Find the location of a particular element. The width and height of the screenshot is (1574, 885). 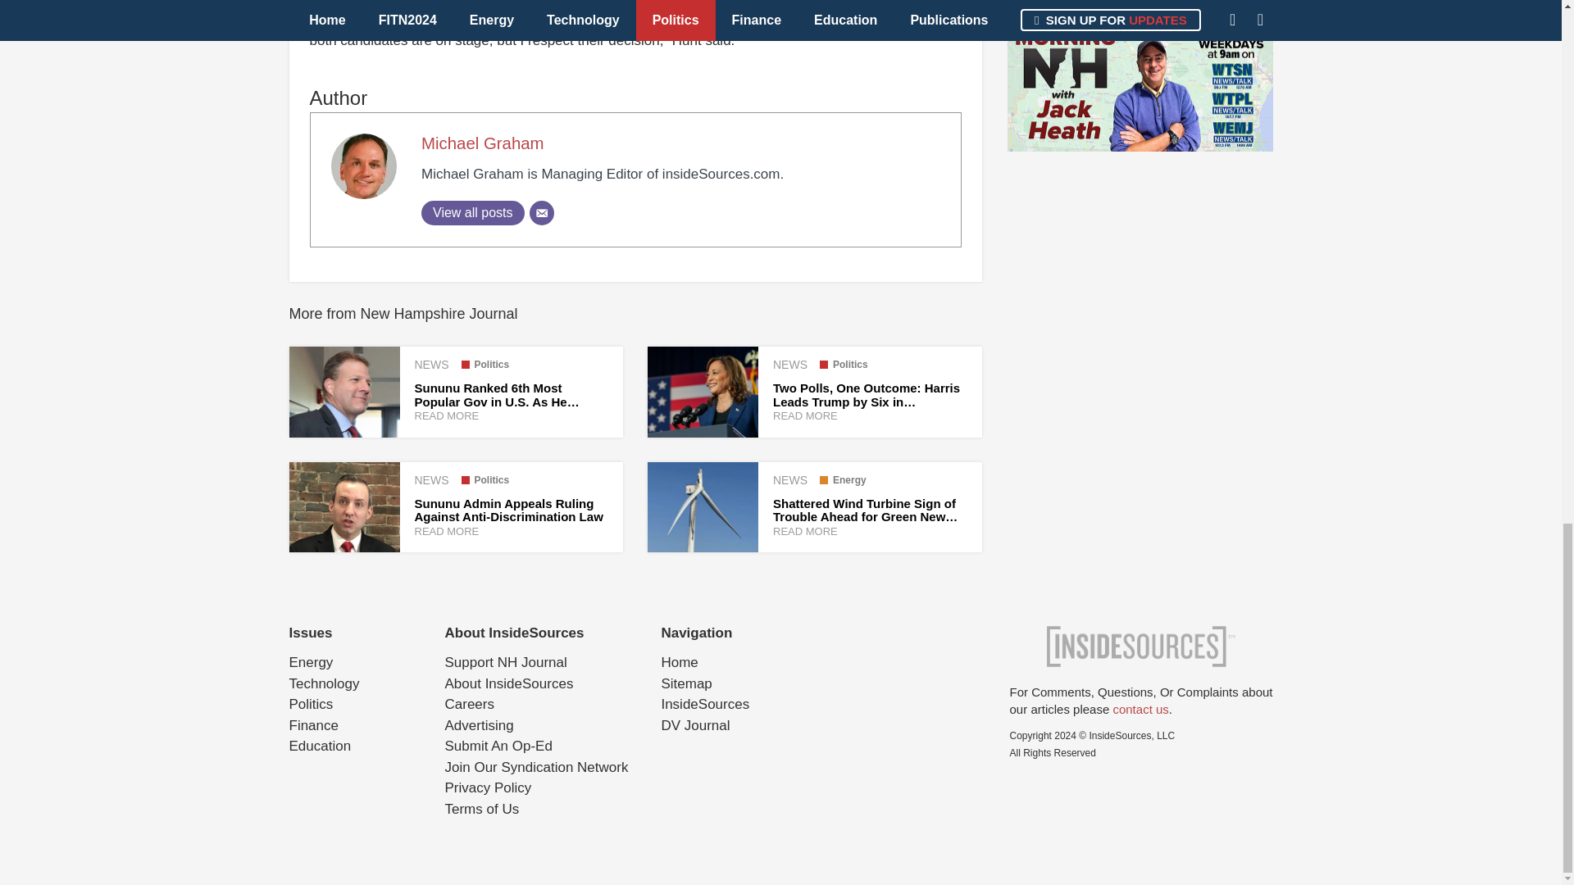

View all posts in Energy is located at coordinates (843, 479).